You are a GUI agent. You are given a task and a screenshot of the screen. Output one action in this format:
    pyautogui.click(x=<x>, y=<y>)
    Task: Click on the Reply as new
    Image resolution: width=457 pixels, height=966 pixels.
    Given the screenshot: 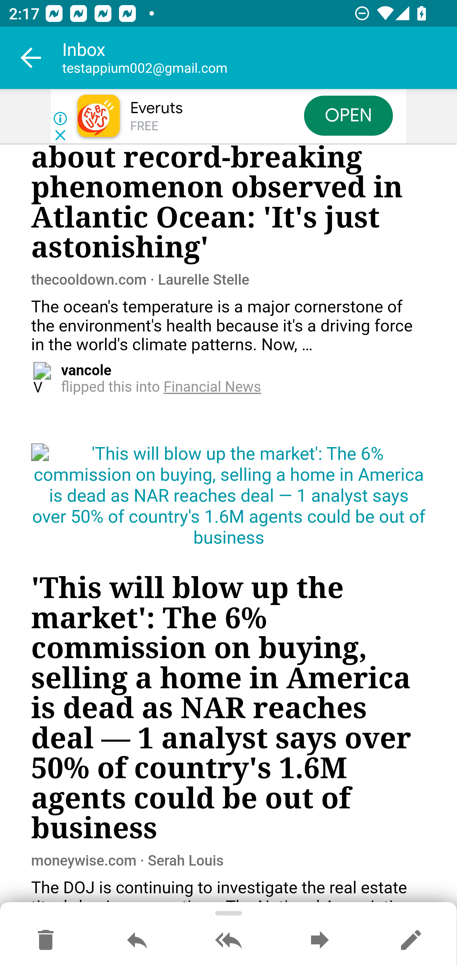 What is the action you would take?
    pyautogui.click(x=411, y=941)
    